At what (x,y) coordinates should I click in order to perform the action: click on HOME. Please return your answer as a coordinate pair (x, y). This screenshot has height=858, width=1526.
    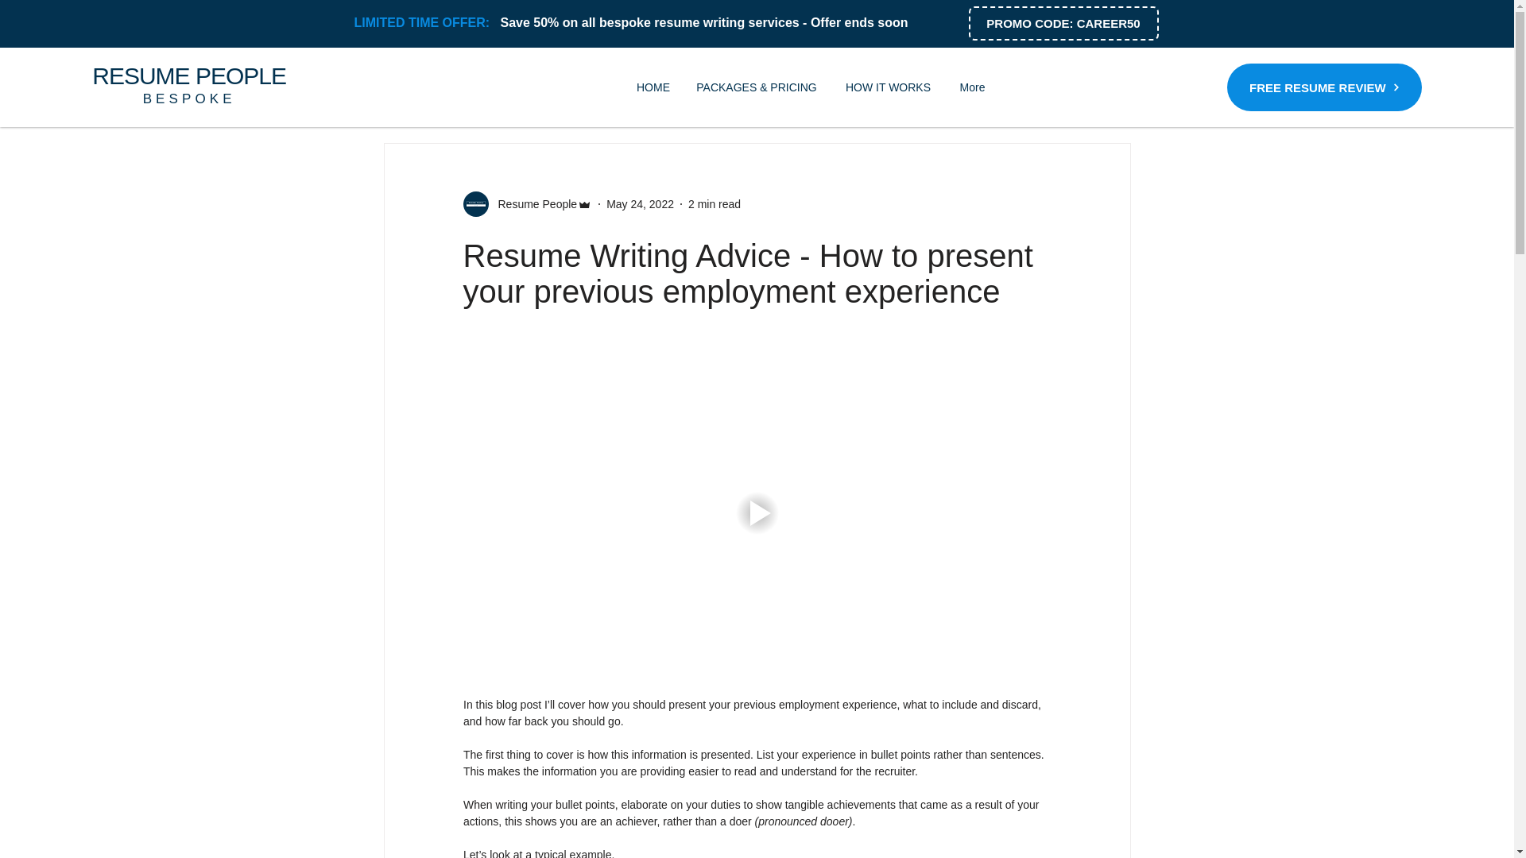
    Looking at the image, I should click on (652, 87).